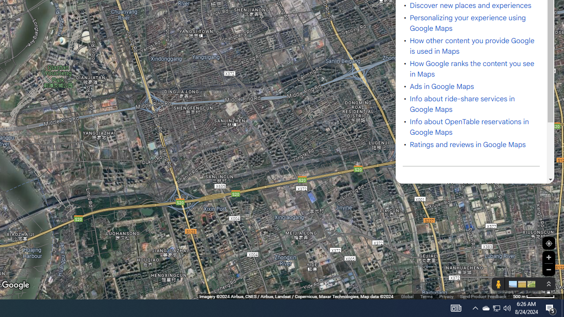 Image resolution: width=564 pixels, height=317 pixels. I want to click on Zoom out, so click(549, 269).